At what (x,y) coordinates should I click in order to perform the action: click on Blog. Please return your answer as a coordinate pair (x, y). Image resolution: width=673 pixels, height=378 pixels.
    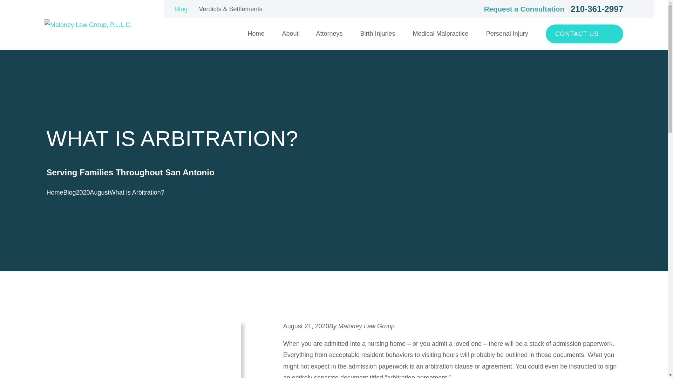
    Looking at the image, I should click on (181, 9).